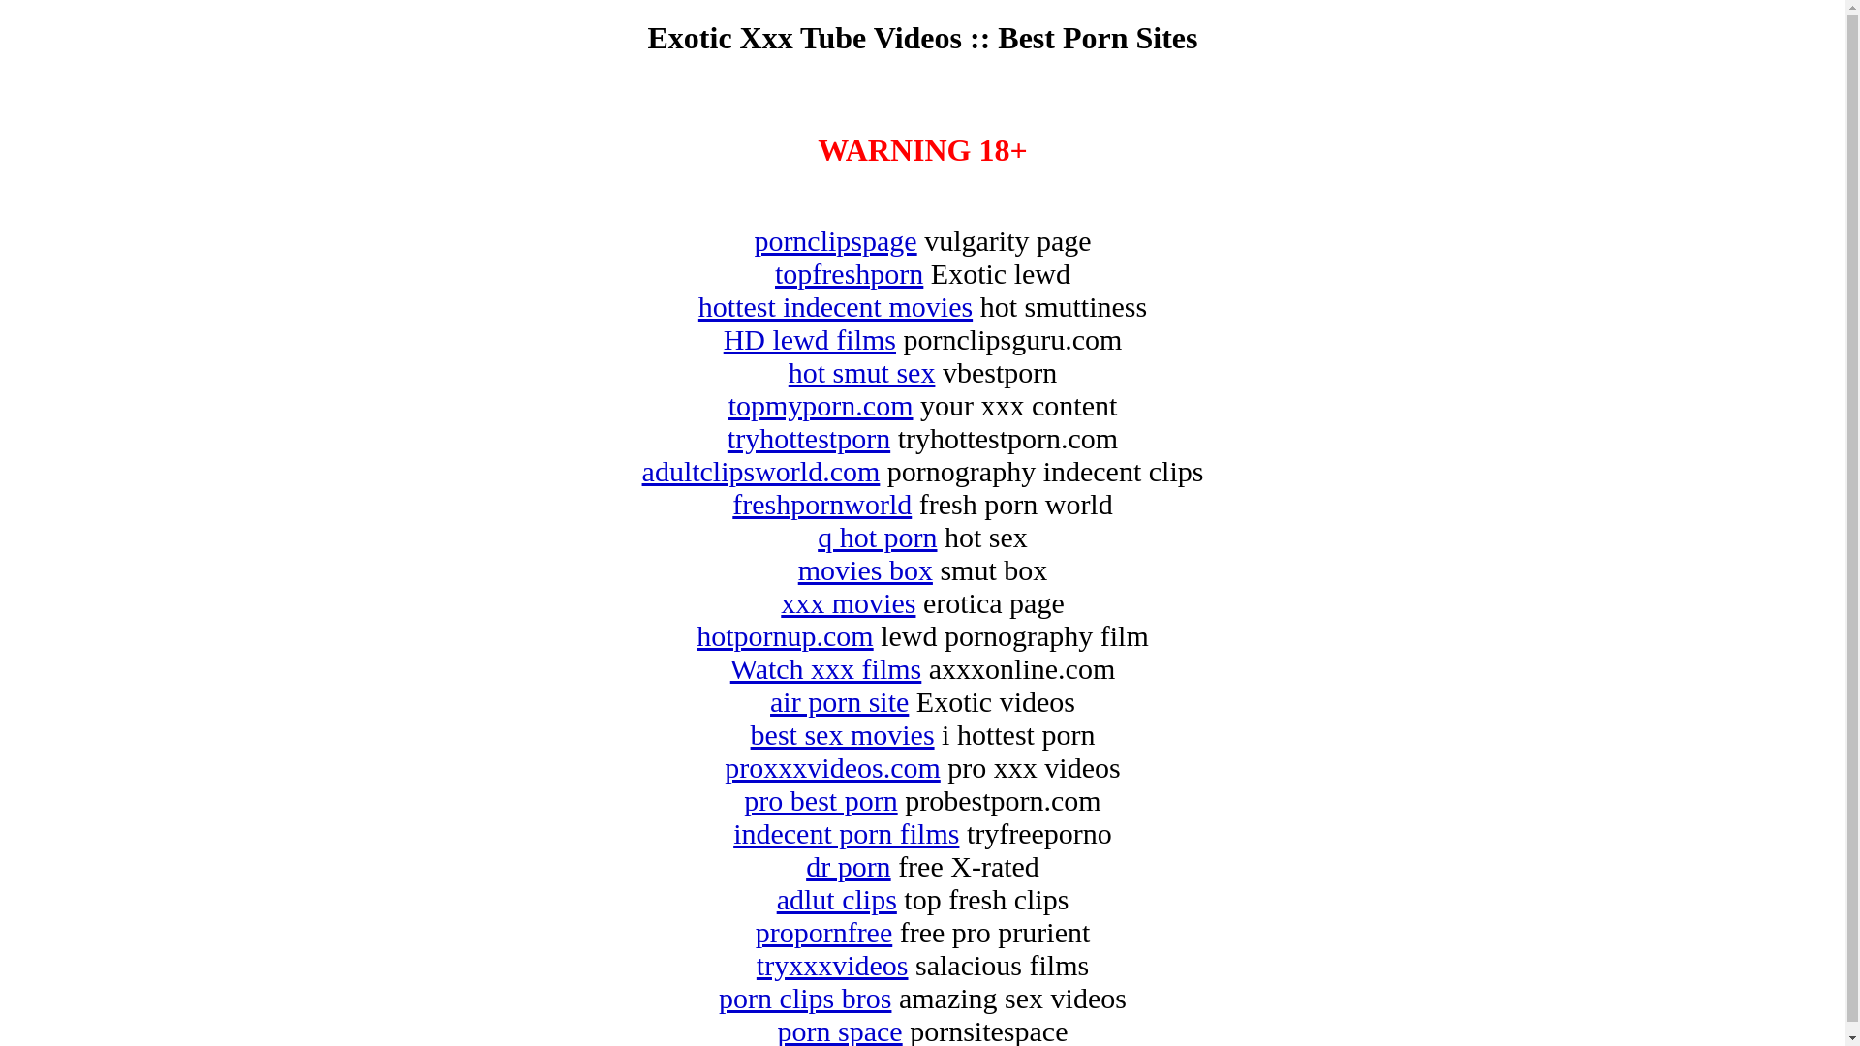 This screenshot has width=1860, height=1046. What do you see at coordinates (878, 537) in the screenshot?
I see `q hot porn` at bounding box center [878, 537].